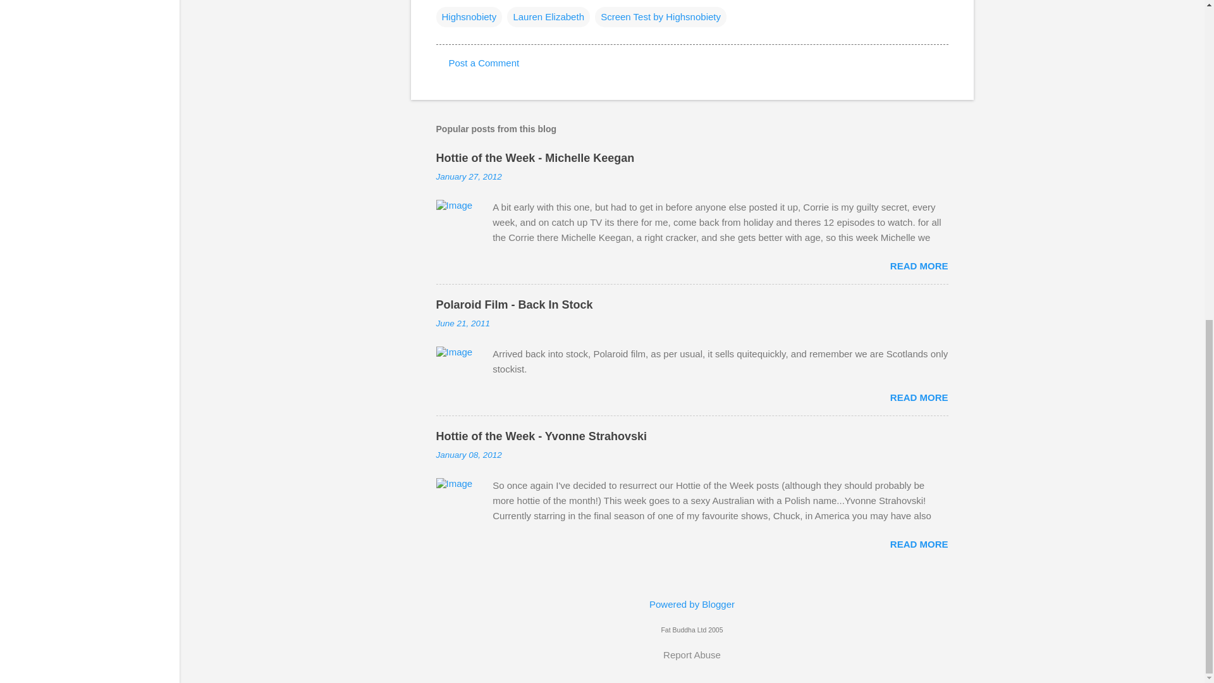  What do you see at coordinates (515, 305) in the screenshot?
I see `Polaroid Film - Back In Stock` at bounding box center [515, 305].